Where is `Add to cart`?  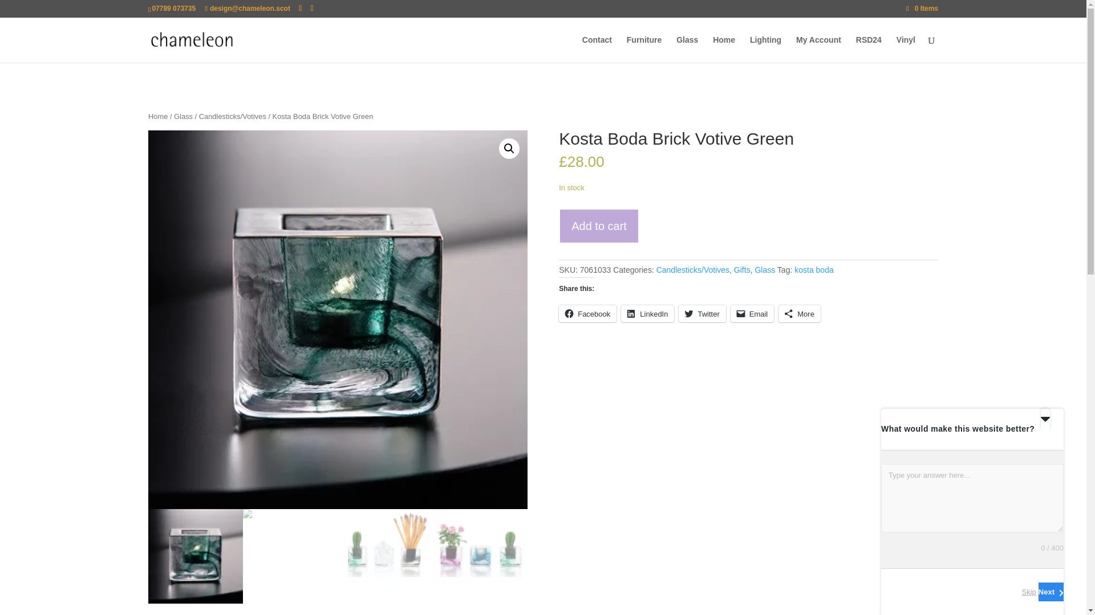
Add to cart is located at coordinates (599, 226).